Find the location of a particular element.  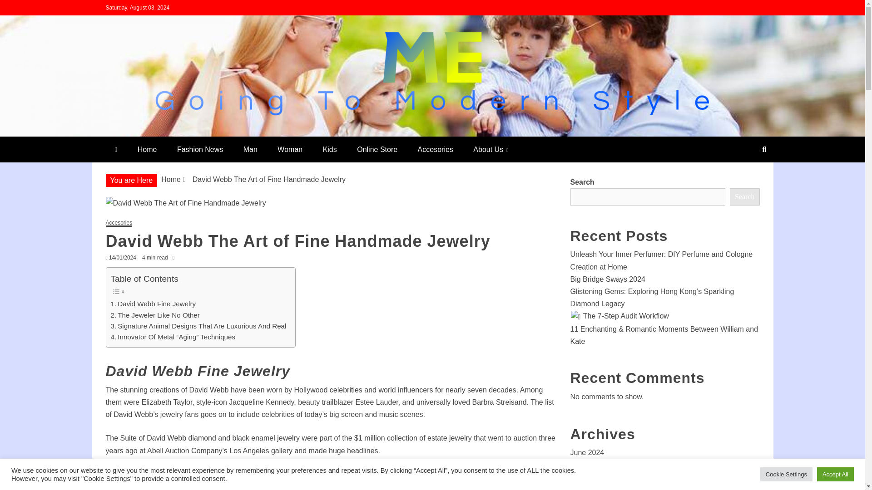

Woman is located at coordinates (290, 149).